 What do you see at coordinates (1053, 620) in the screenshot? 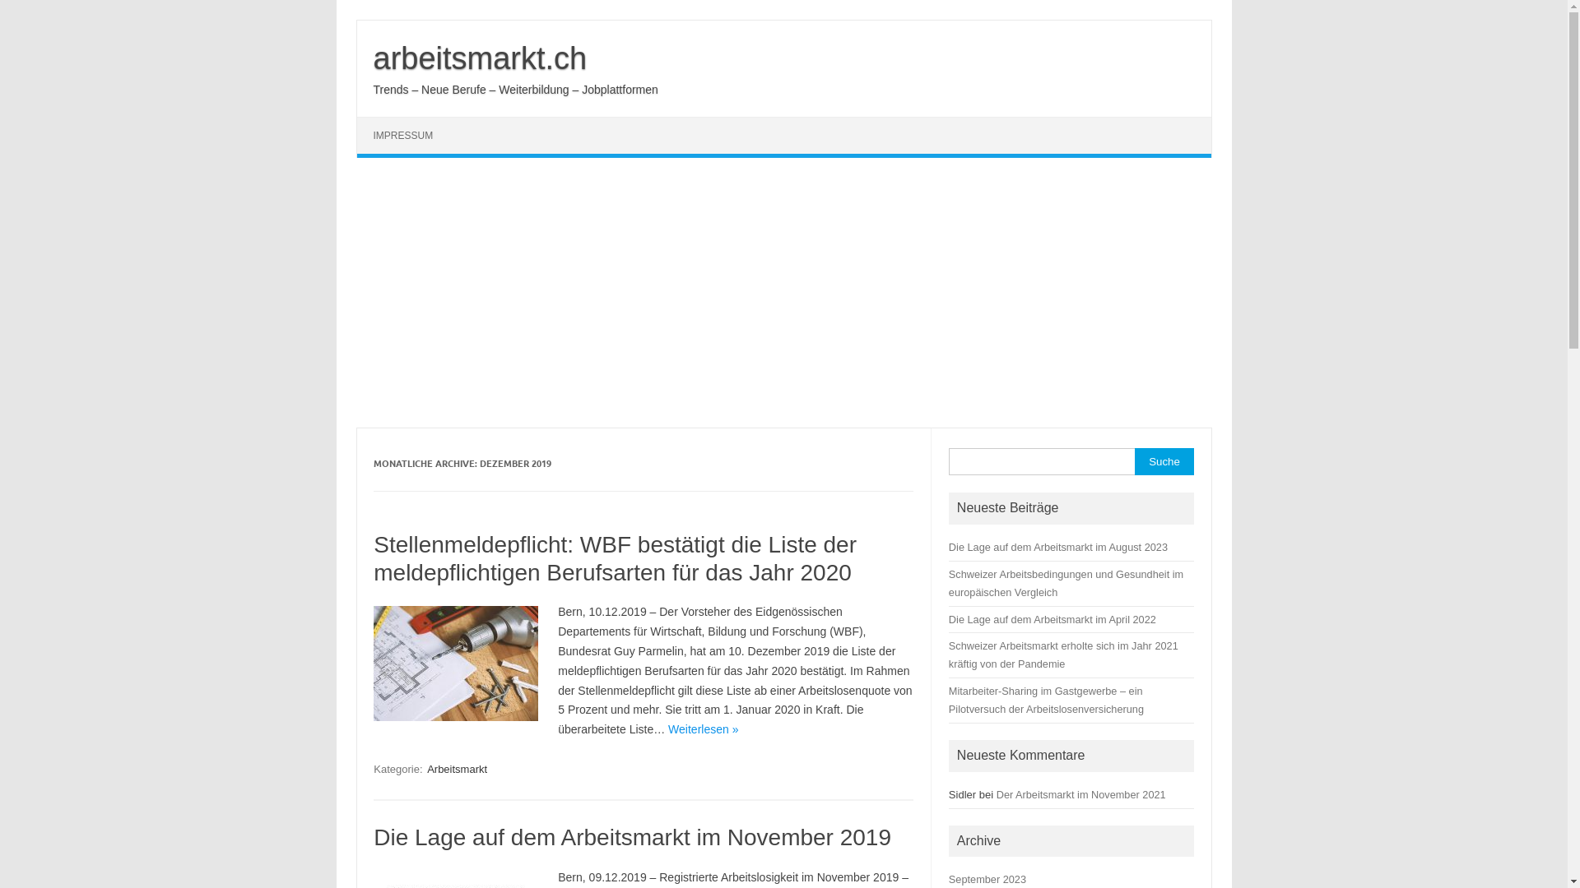
I see `Die Lage auf dem Arbeitsmarkt im April 2022` at bounding box center [1053, 620].